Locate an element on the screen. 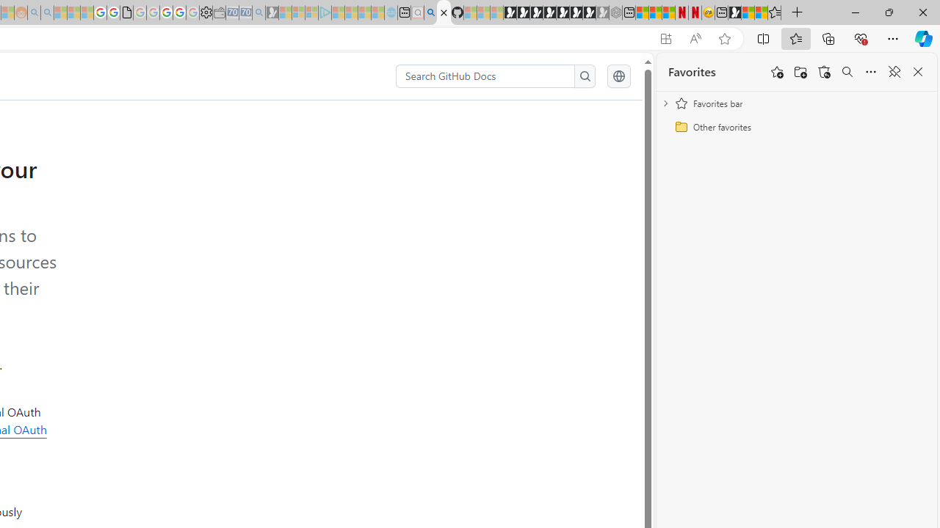 The width and height of the screenshot is (940, 528). App available. Install GitHub Docs is located at coordinates (665, 39).